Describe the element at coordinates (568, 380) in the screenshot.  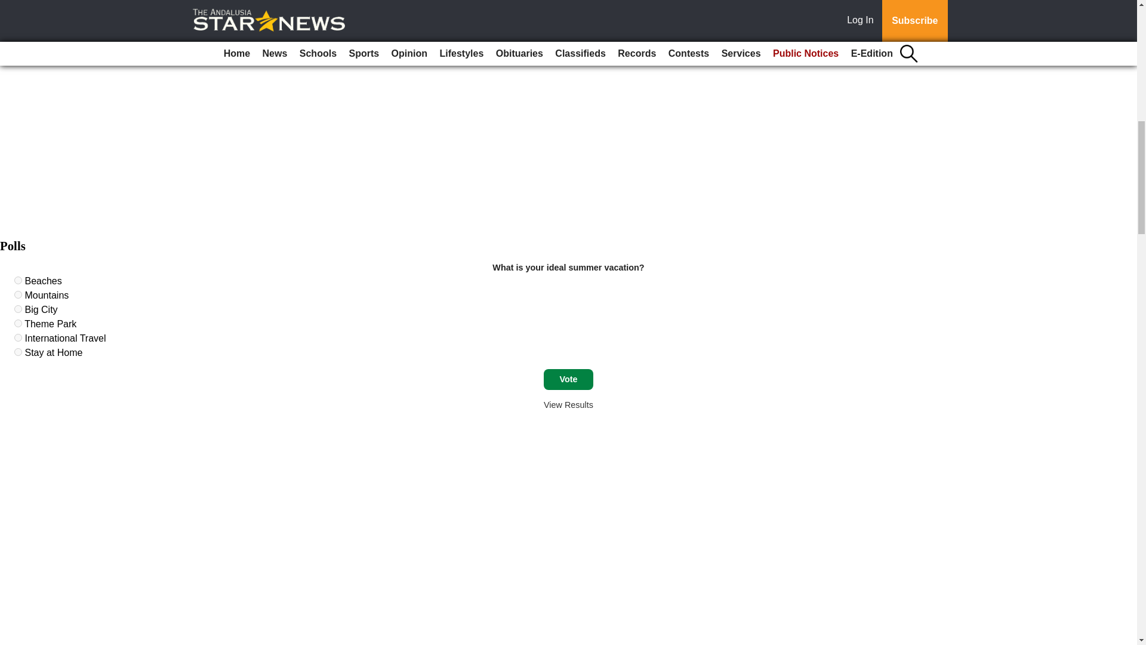
I see `   Vote   ` at that location.